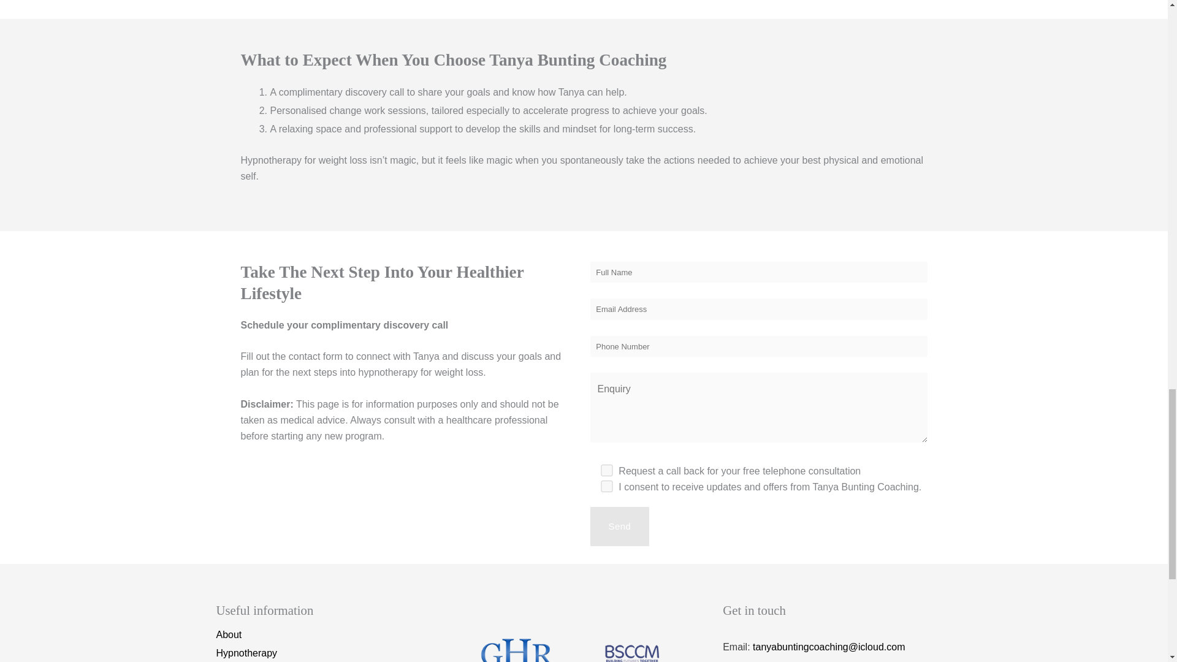 The image size is (1177, 662). I want to click on 1, so click(606, 487).